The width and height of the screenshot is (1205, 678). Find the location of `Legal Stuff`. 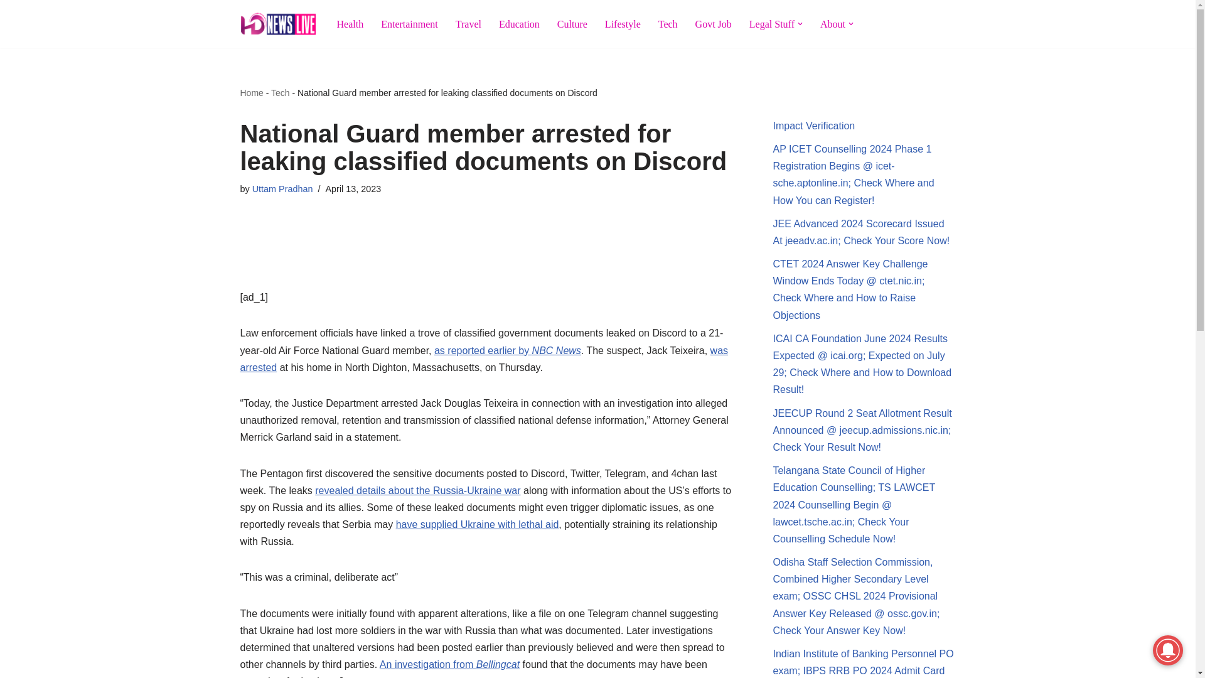

Legal Stuff is located at coordinates (772, 24).